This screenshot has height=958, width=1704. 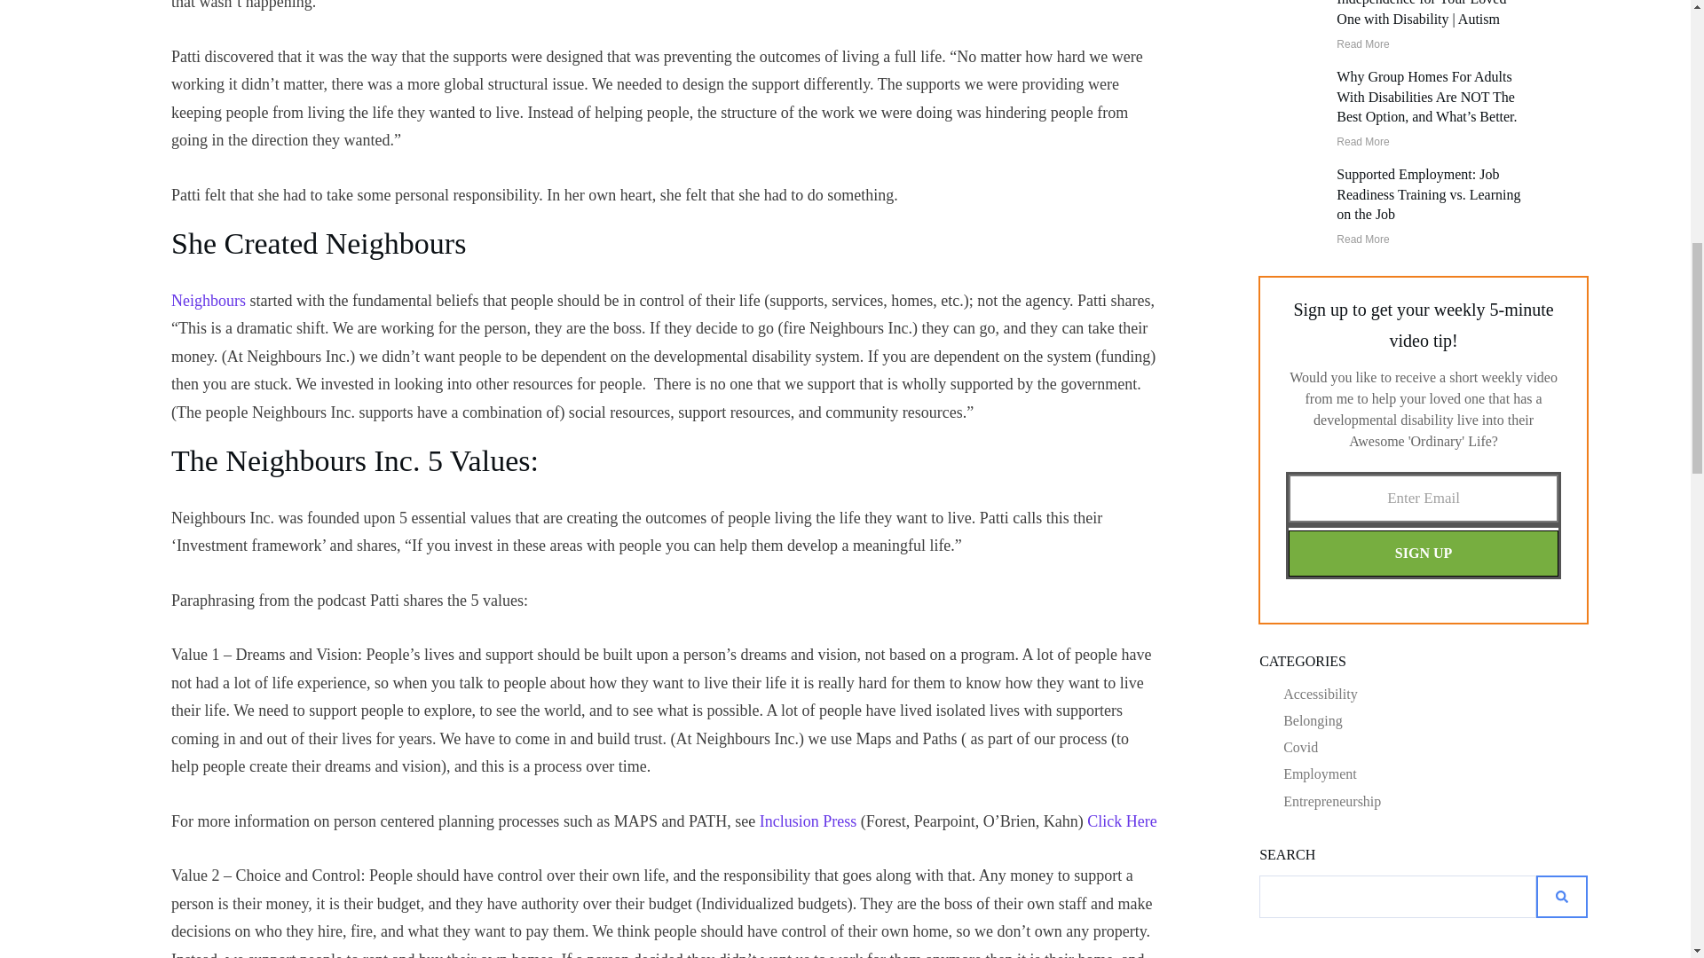 What do you see at coordinates (1319, 773) in the screenshot?
I see `Employment` at bounding box center [1319, 773].